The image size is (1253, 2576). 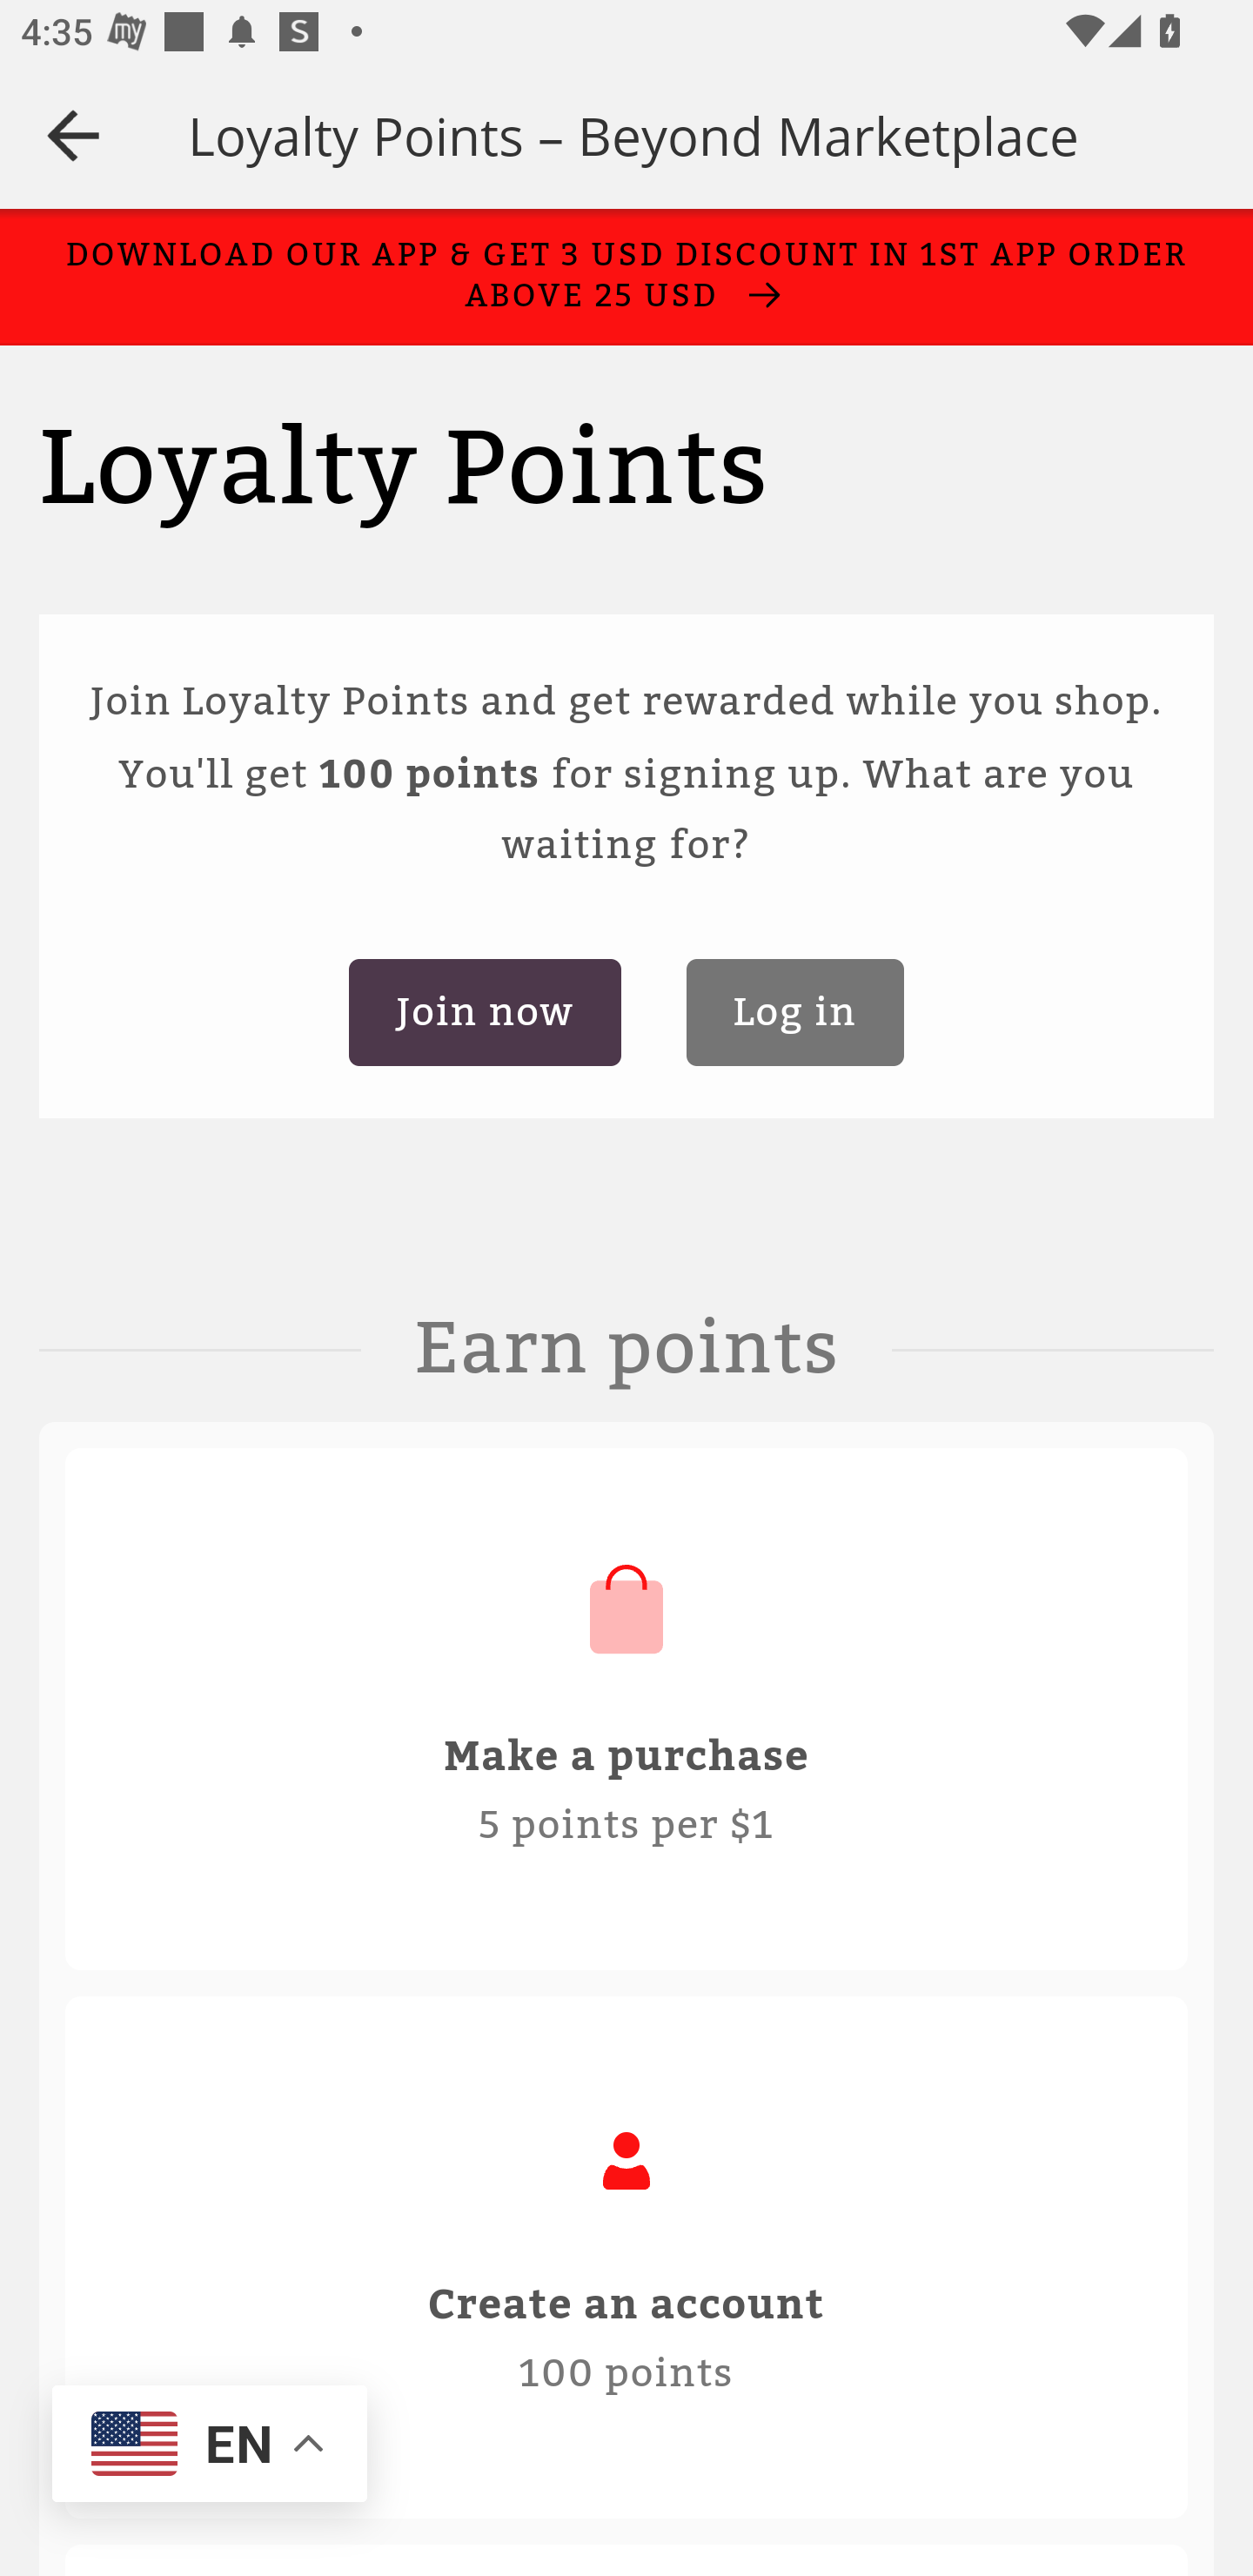 I want to click on Join now, so click(x=484, y=1013).